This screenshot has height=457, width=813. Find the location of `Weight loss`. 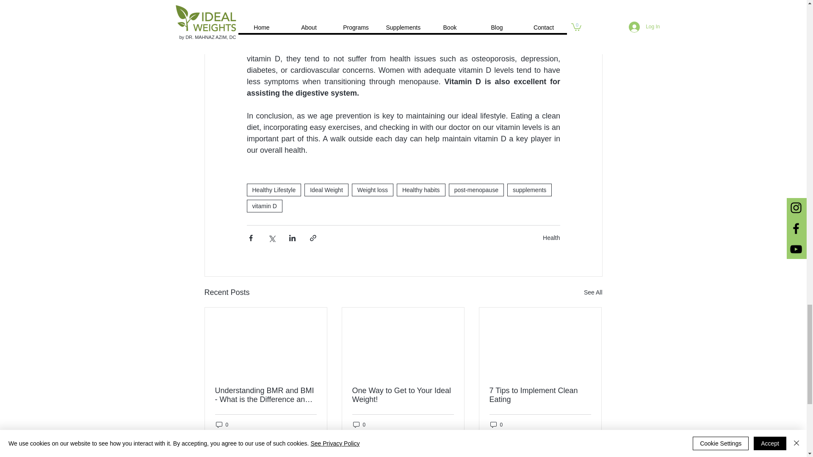

Weight loss is located at coordinates (373, 190).